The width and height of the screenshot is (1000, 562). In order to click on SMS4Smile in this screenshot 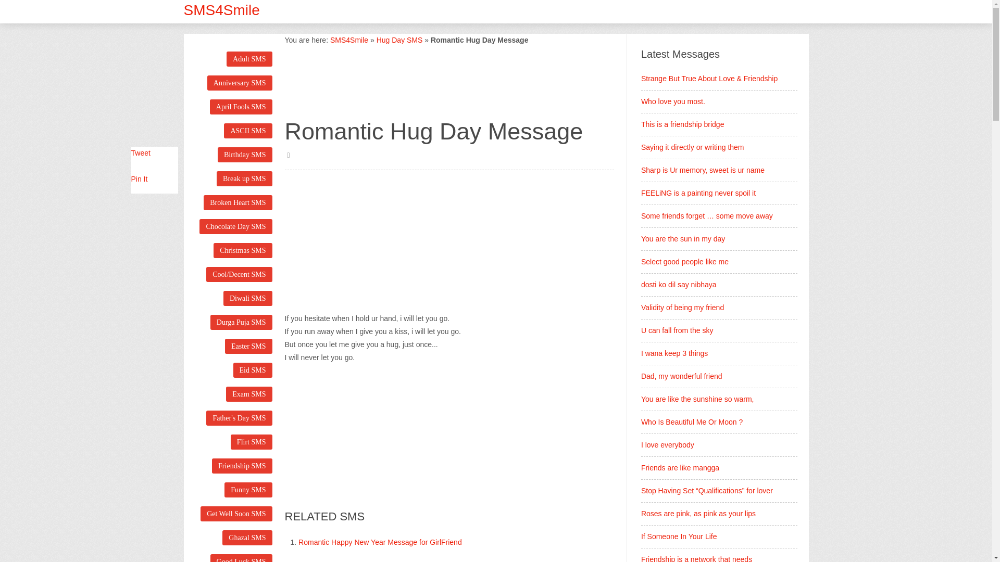, I will do `click(221, 9)`.